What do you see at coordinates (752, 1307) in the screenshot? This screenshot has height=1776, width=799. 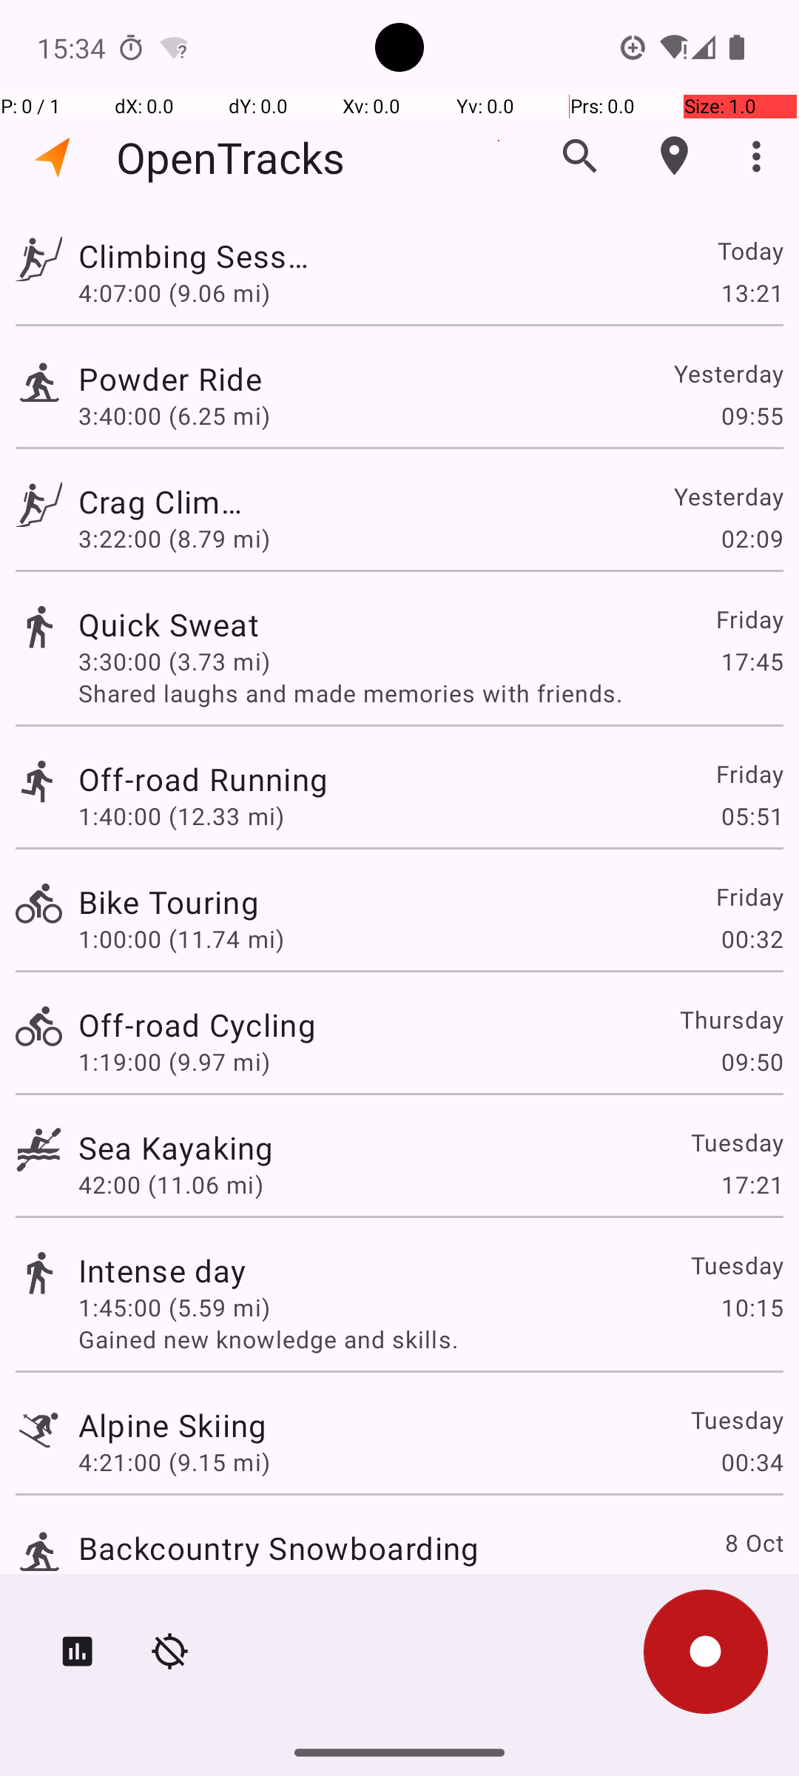 I see `10:15` at bounding box center [752, 1307].